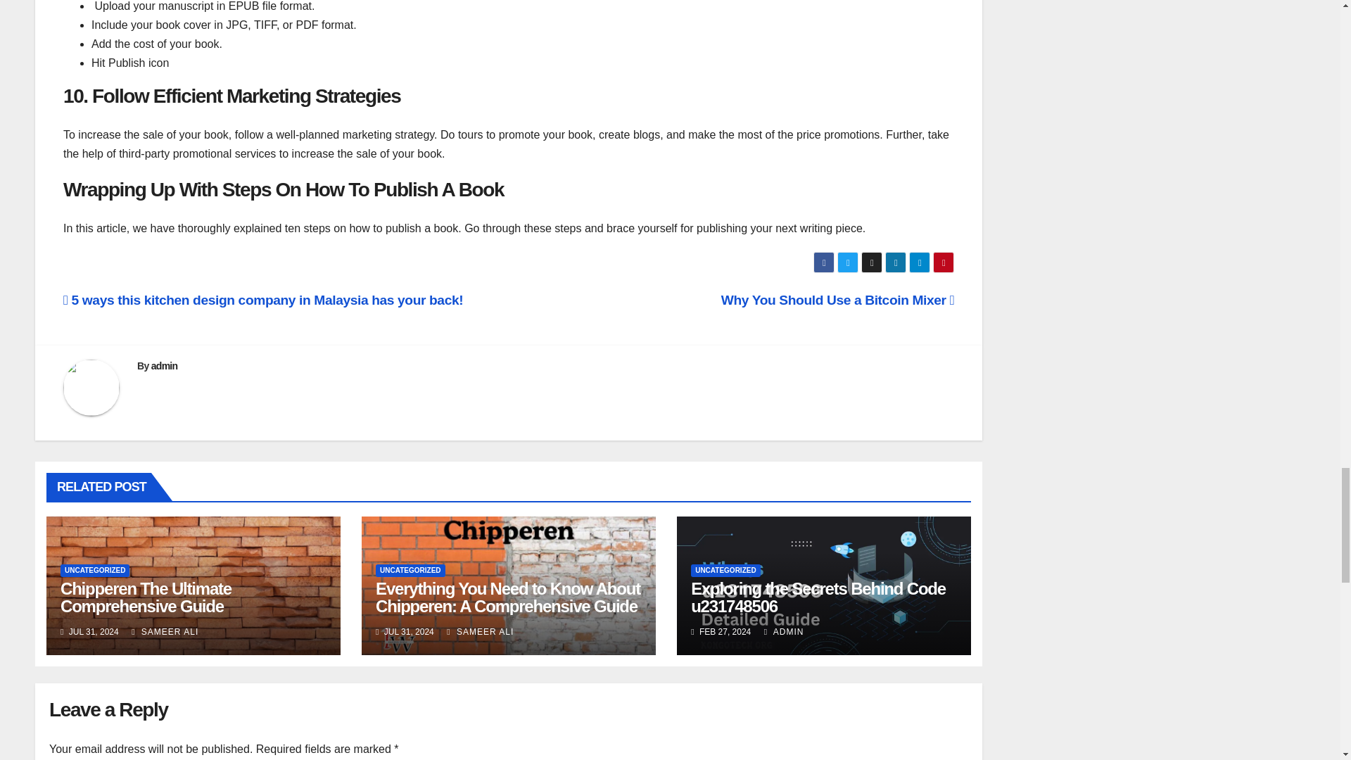 The image size is (1351, 760). What do you see at coordinates (165, 366) in the screenshot?
I see `admin` at bounding box center [165, 366].